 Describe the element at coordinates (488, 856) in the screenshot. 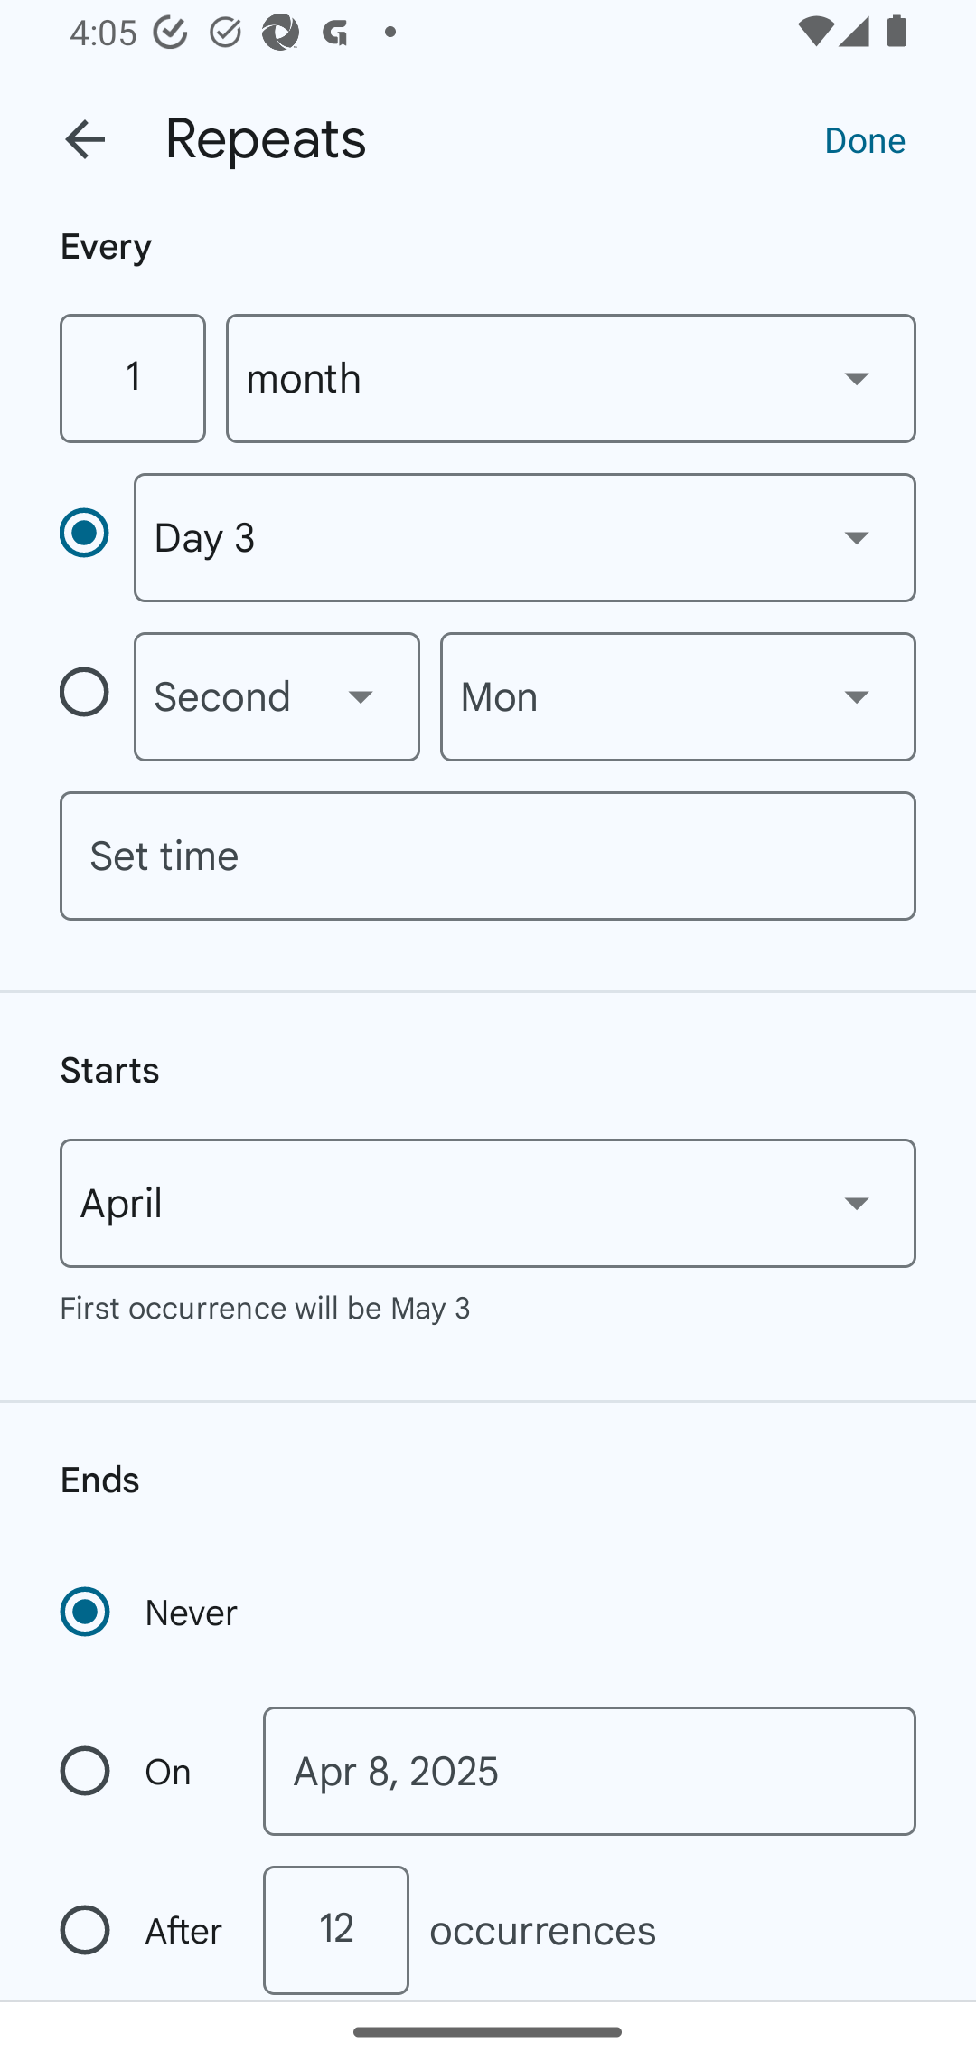

I see `Set time` at that location.